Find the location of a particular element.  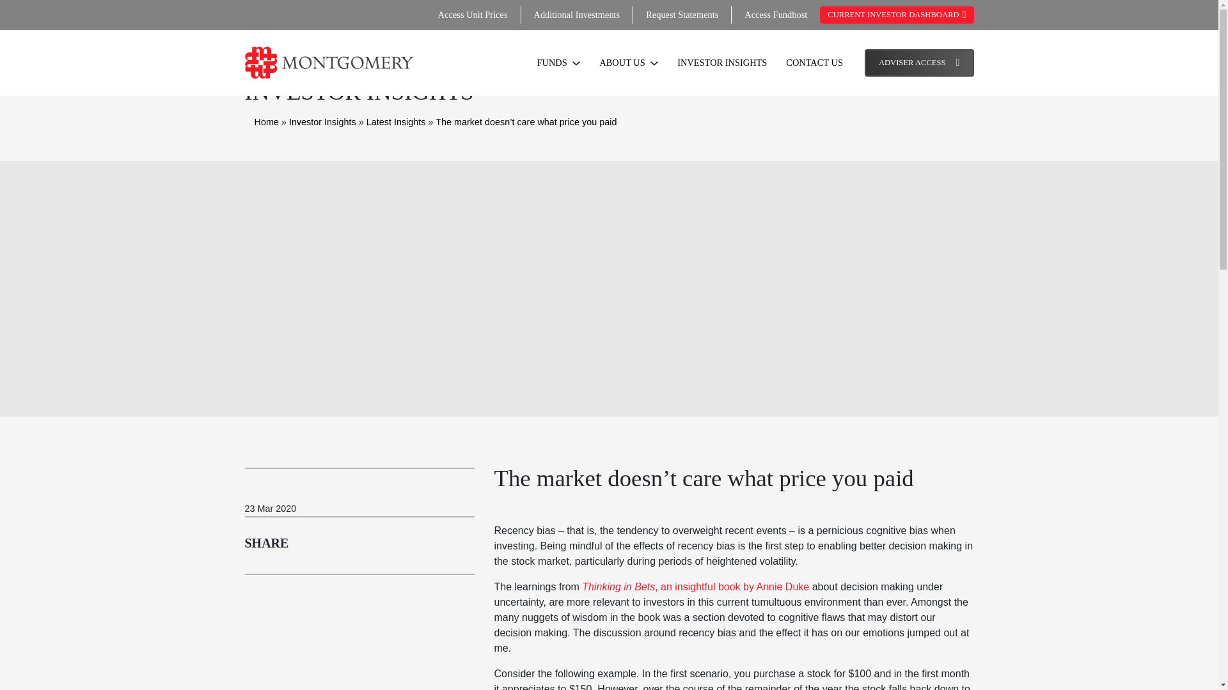

ABOUT US is located at coordinates (628, 63).